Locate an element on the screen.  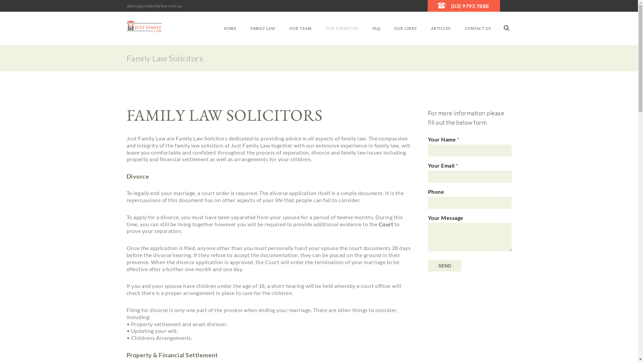
ARTICLES is located at coordinates (441, 28).